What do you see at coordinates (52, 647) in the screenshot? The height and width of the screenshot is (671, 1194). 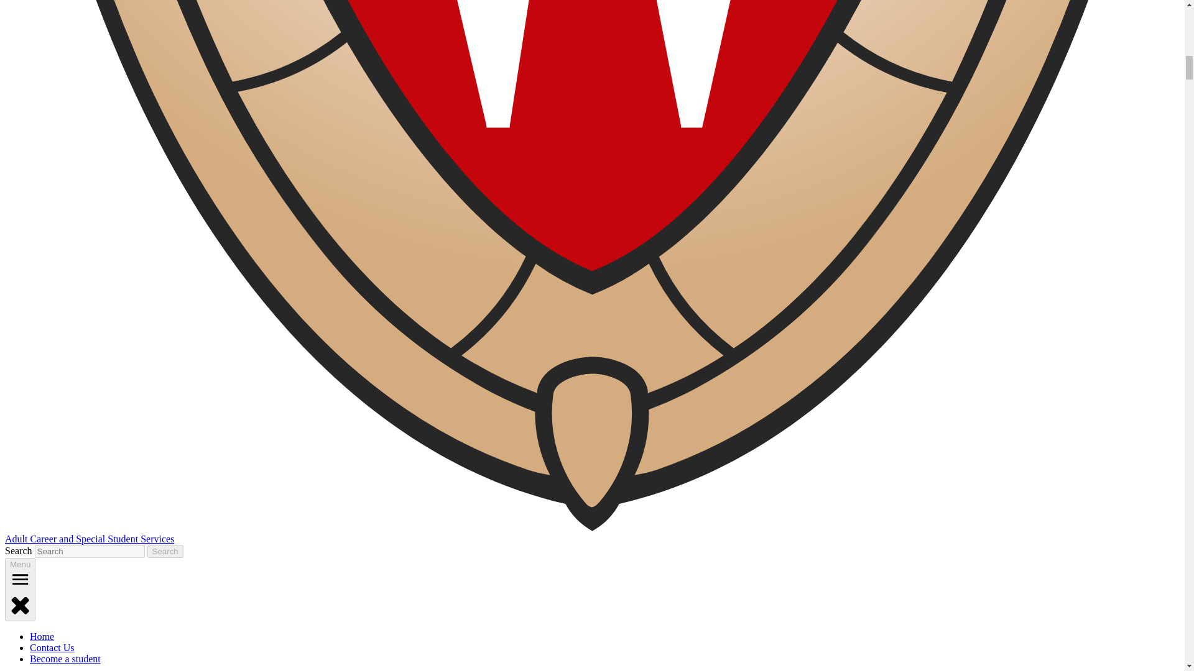 I see `Contact Us` at bounding box center [52, 647].